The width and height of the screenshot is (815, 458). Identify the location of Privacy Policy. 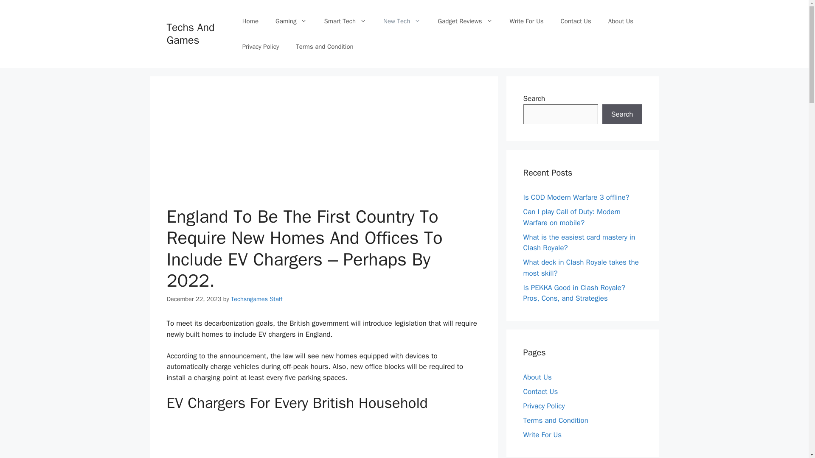
(261, 47).